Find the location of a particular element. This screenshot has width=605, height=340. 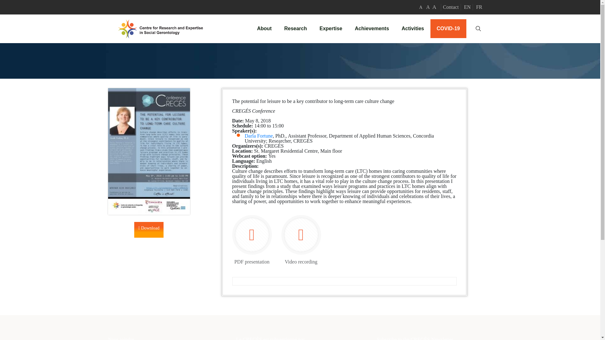

FR is located at coordinates (479, 7).